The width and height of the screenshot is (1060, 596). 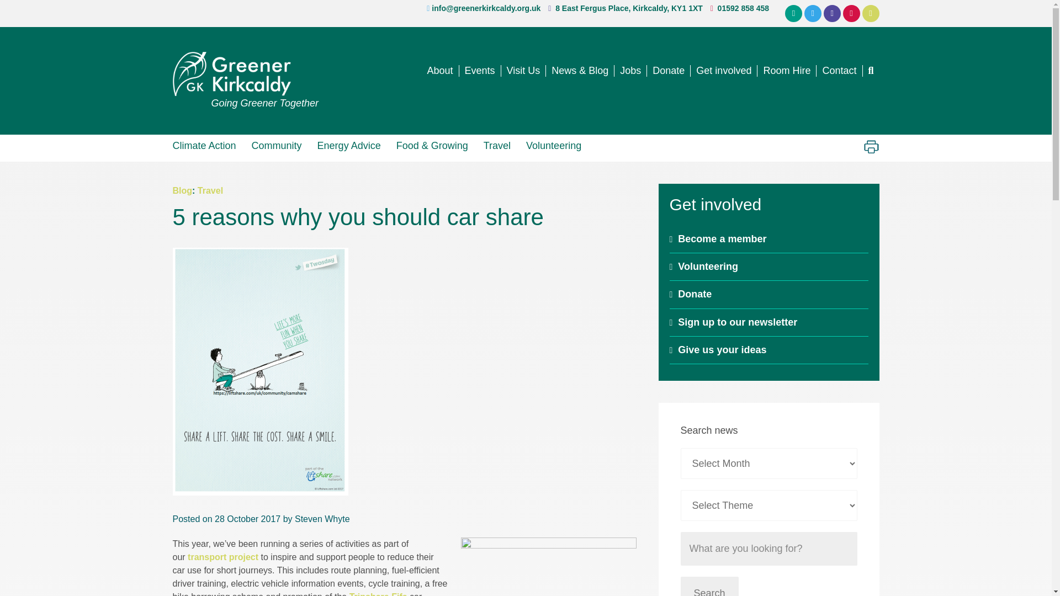 I want to click on Facebook, so click(x=831, y=13).